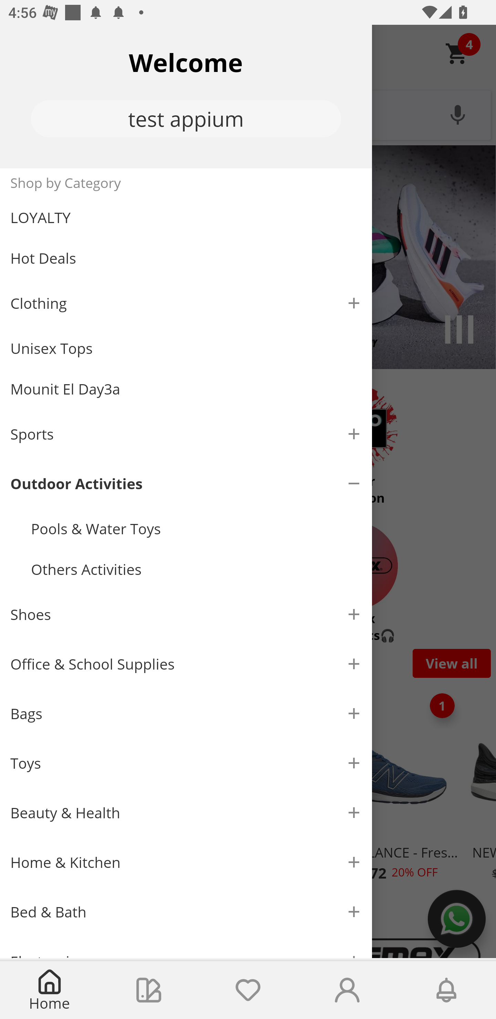 The width and height of the screenshot is (496, 1019). I want to click on LOYALTY, so click(186, 218).